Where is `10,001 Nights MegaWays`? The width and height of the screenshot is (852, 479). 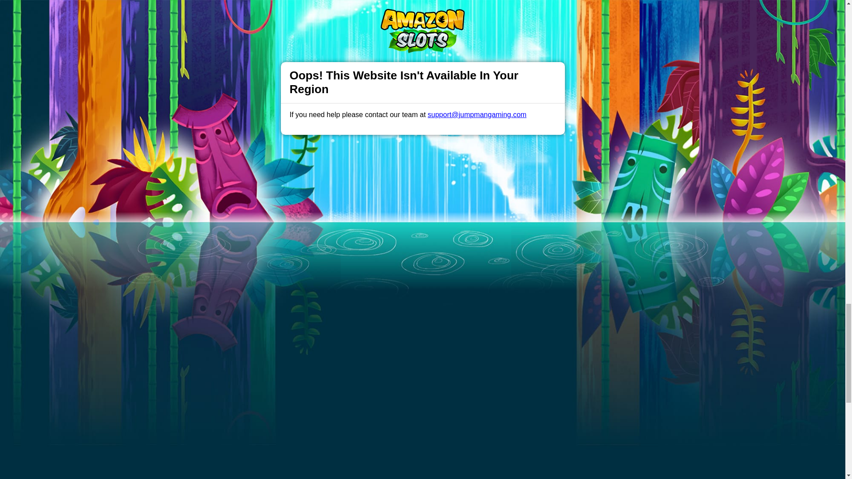
10,001 Nights MegaWays is located at coordinates (268, 329).